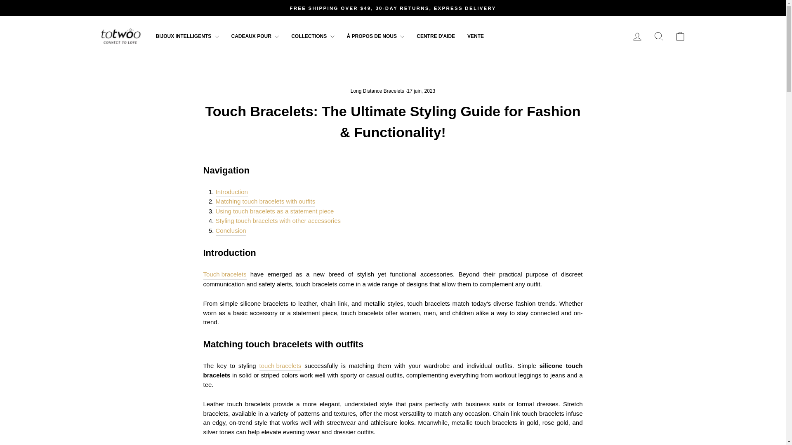  I want to click on ICON-BAG-MINIMAL, so click(680, 36).